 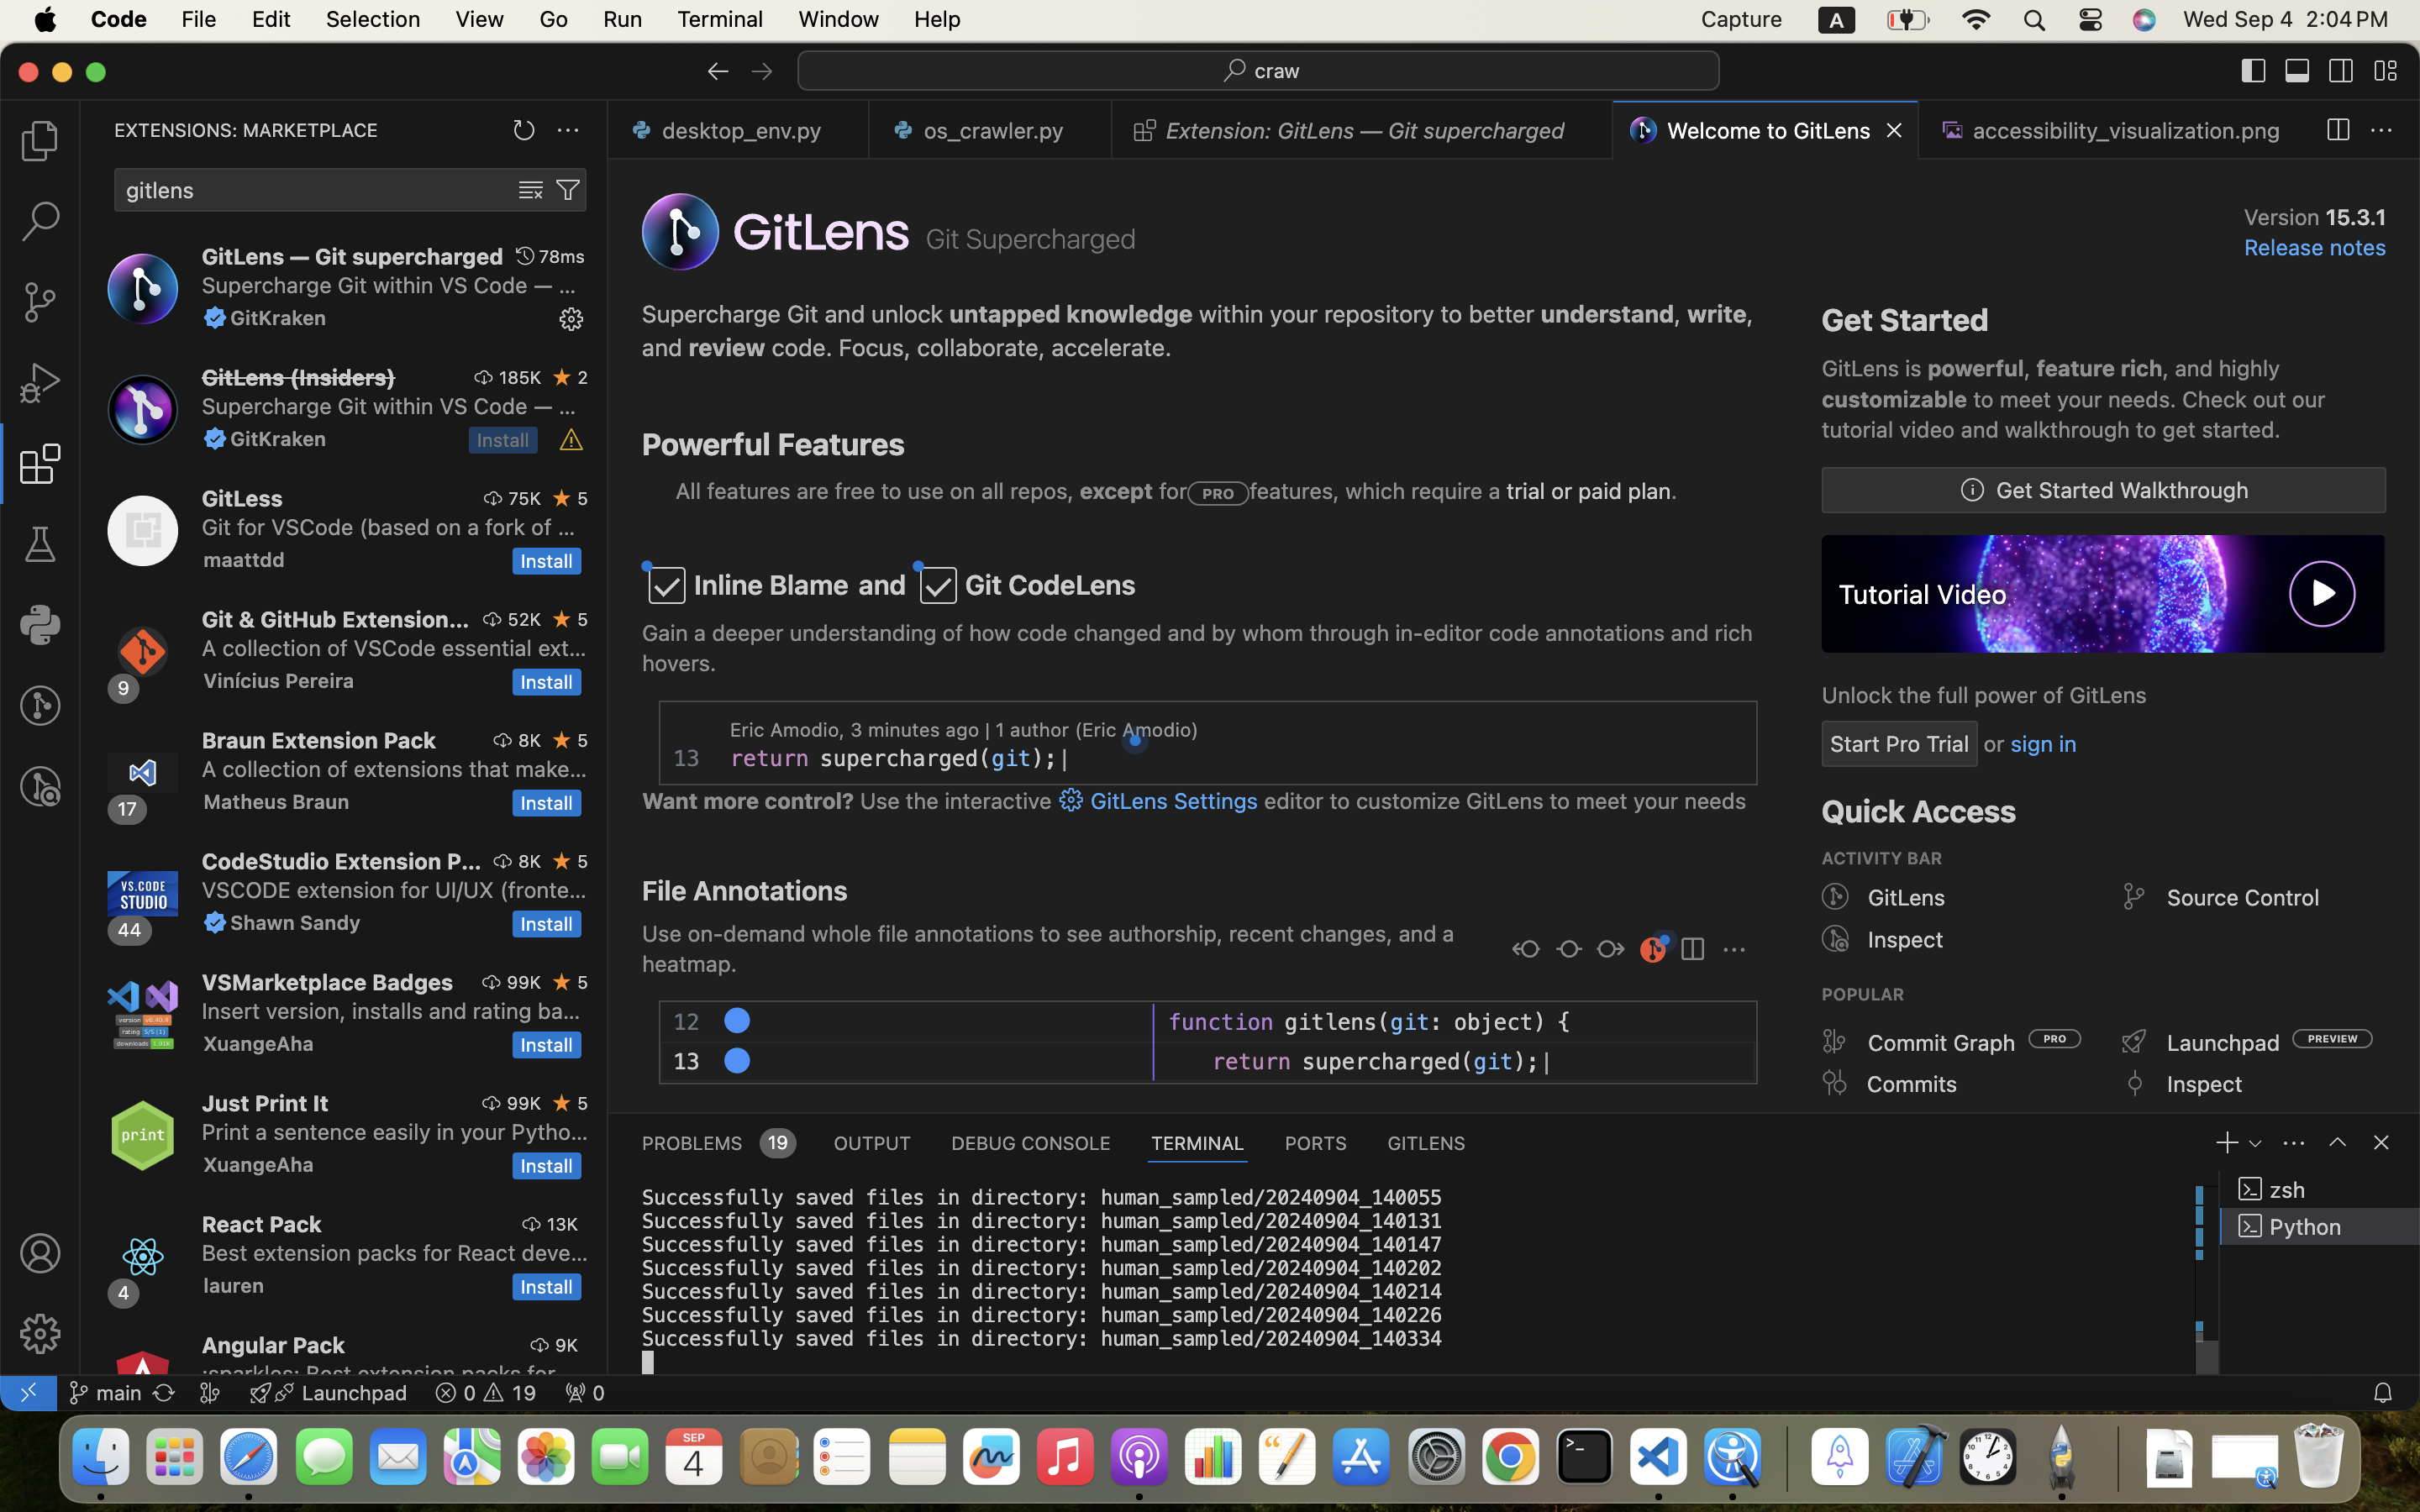 I want to click on Matheus Braun, so click(x=276, y=801).